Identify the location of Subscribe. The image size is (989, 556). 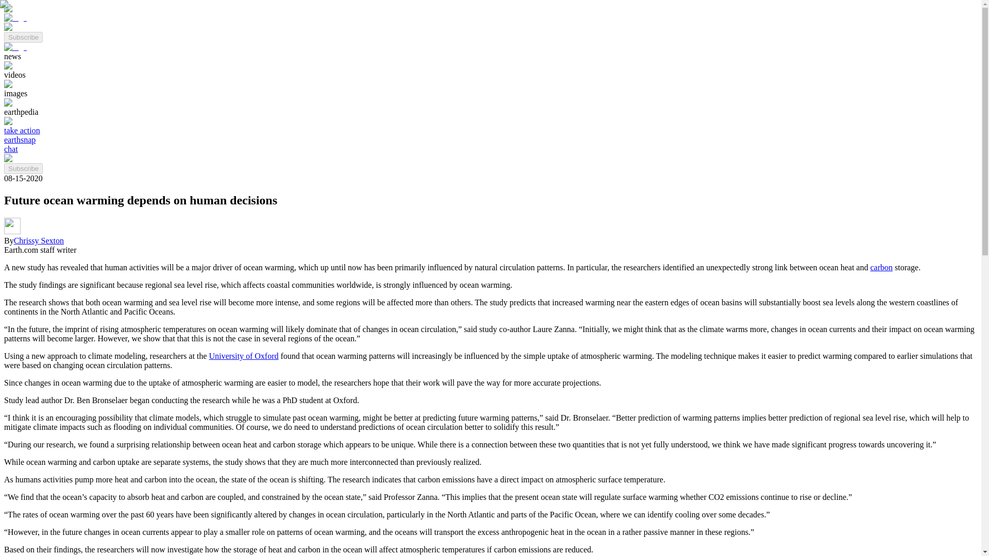
(23, 37).